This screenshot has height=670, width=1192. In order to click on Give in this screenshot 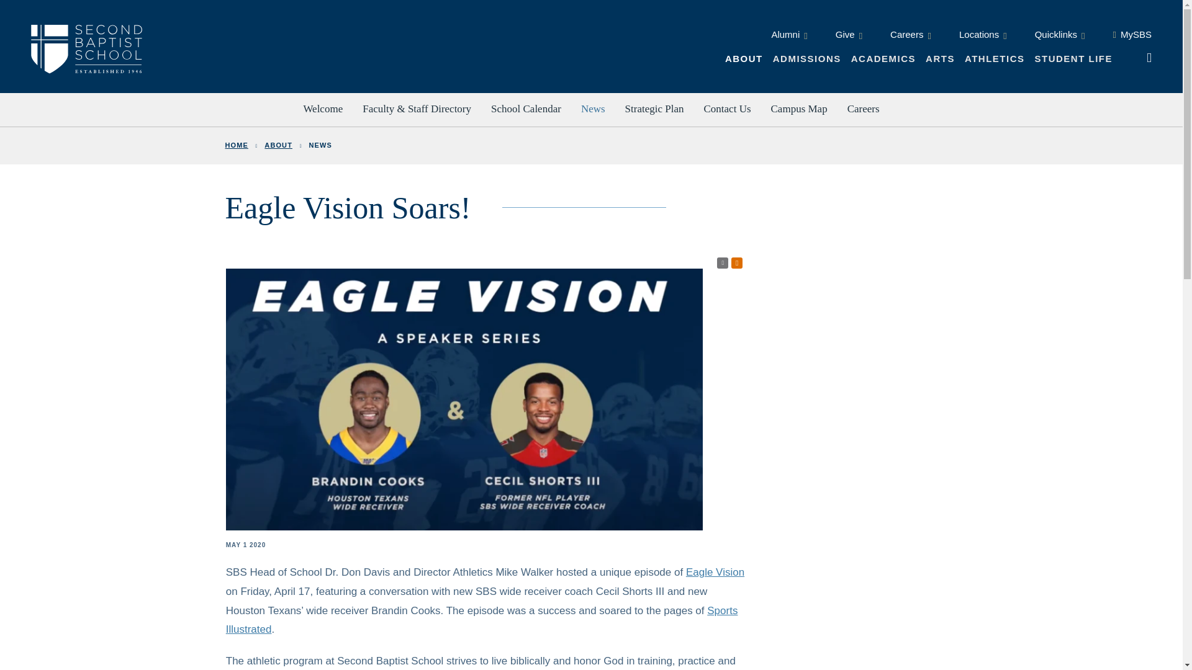, I will do `click(848, 40)`.